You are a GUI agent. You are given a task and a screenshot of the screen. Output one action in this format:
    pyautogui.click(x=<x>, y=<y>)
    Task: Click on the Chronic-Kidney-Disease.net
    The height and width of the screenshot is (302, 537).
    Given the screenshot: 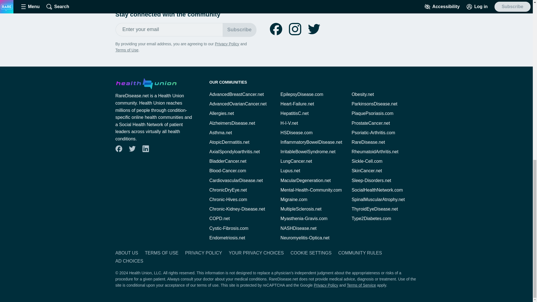 What is the action you would take?
    pyautogui.click(x=237, y=209)
    